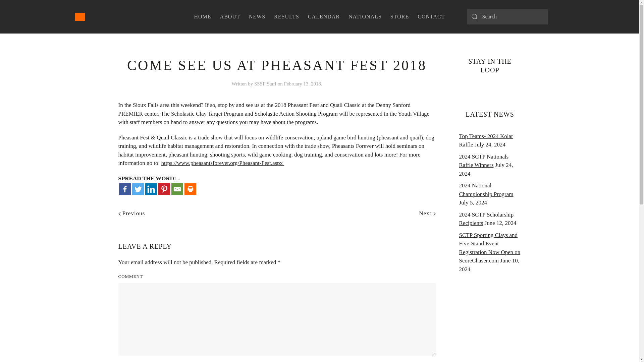 The width and height of the screenshot is (644, 362). Describe the element at coordinates (286, 17) in the screenshot. I see `RESULTS` at that location.